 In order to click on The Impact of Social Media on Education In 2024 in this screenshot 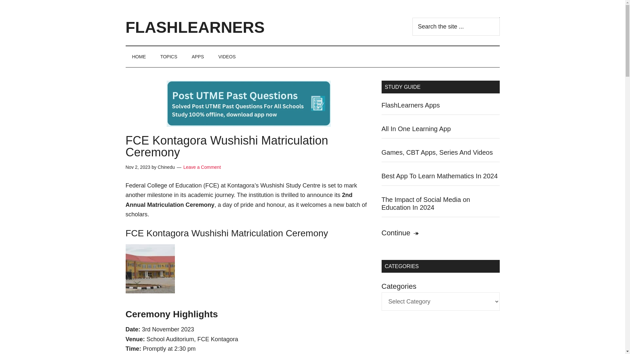, I will do `click(425, 203)`.